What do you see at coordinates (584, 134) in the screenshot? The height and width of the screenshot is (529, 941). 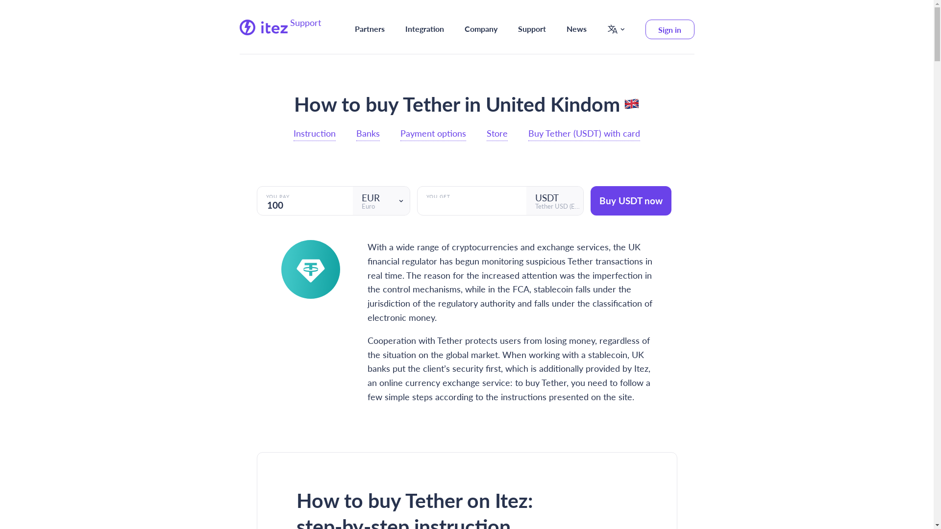 I see `Buy Tether (USDT) with card` at bounding box center [584, 134].